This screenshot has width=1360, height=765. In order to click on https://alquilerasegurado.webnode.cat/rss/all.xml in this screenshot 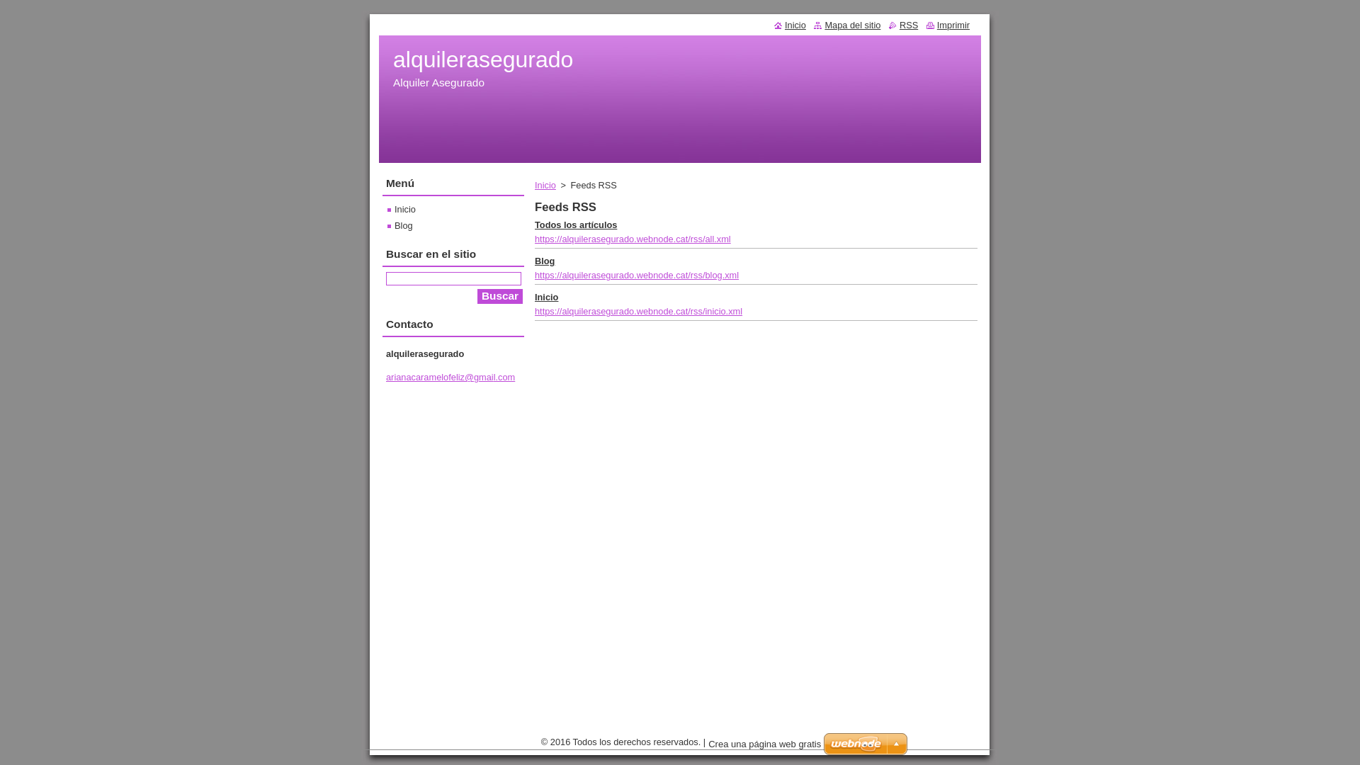, I will do `click(633, 239)`.